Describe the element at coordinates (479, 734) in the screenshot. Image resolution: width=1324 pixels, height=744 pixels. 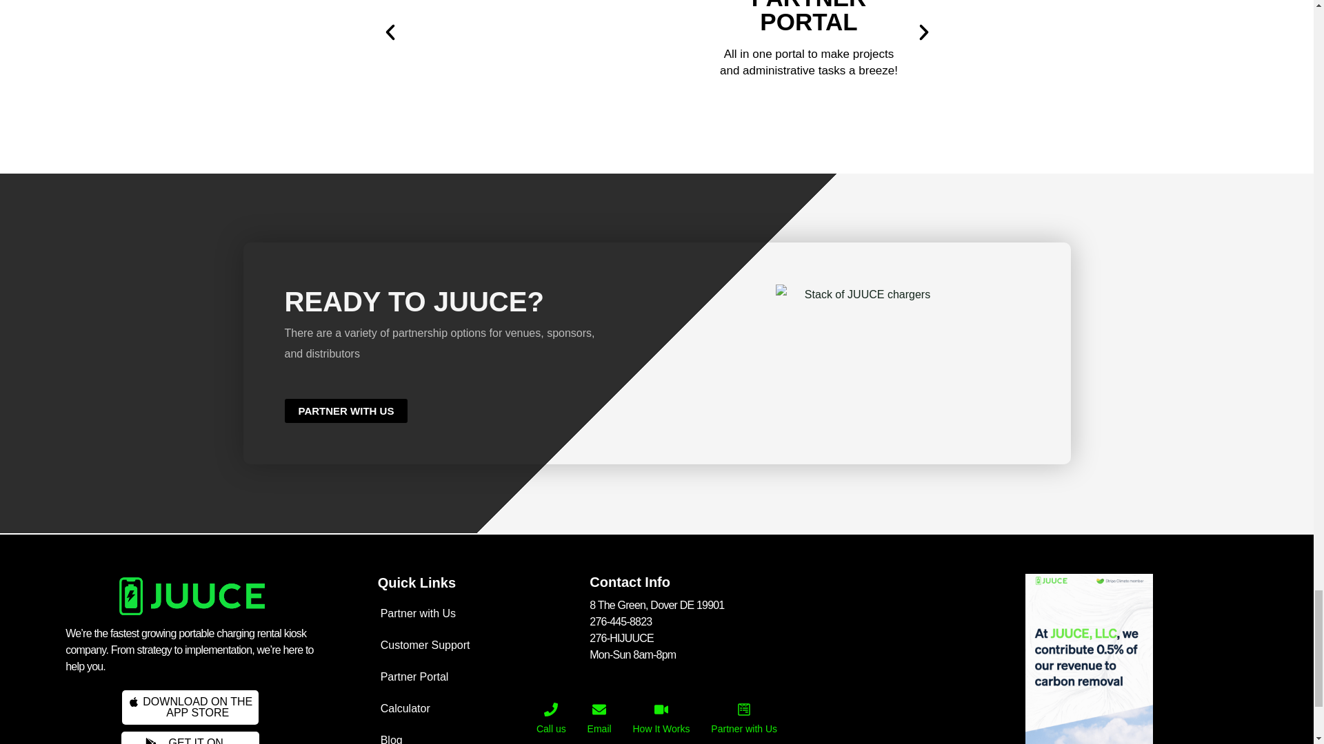
I see `8 the green` at that location.